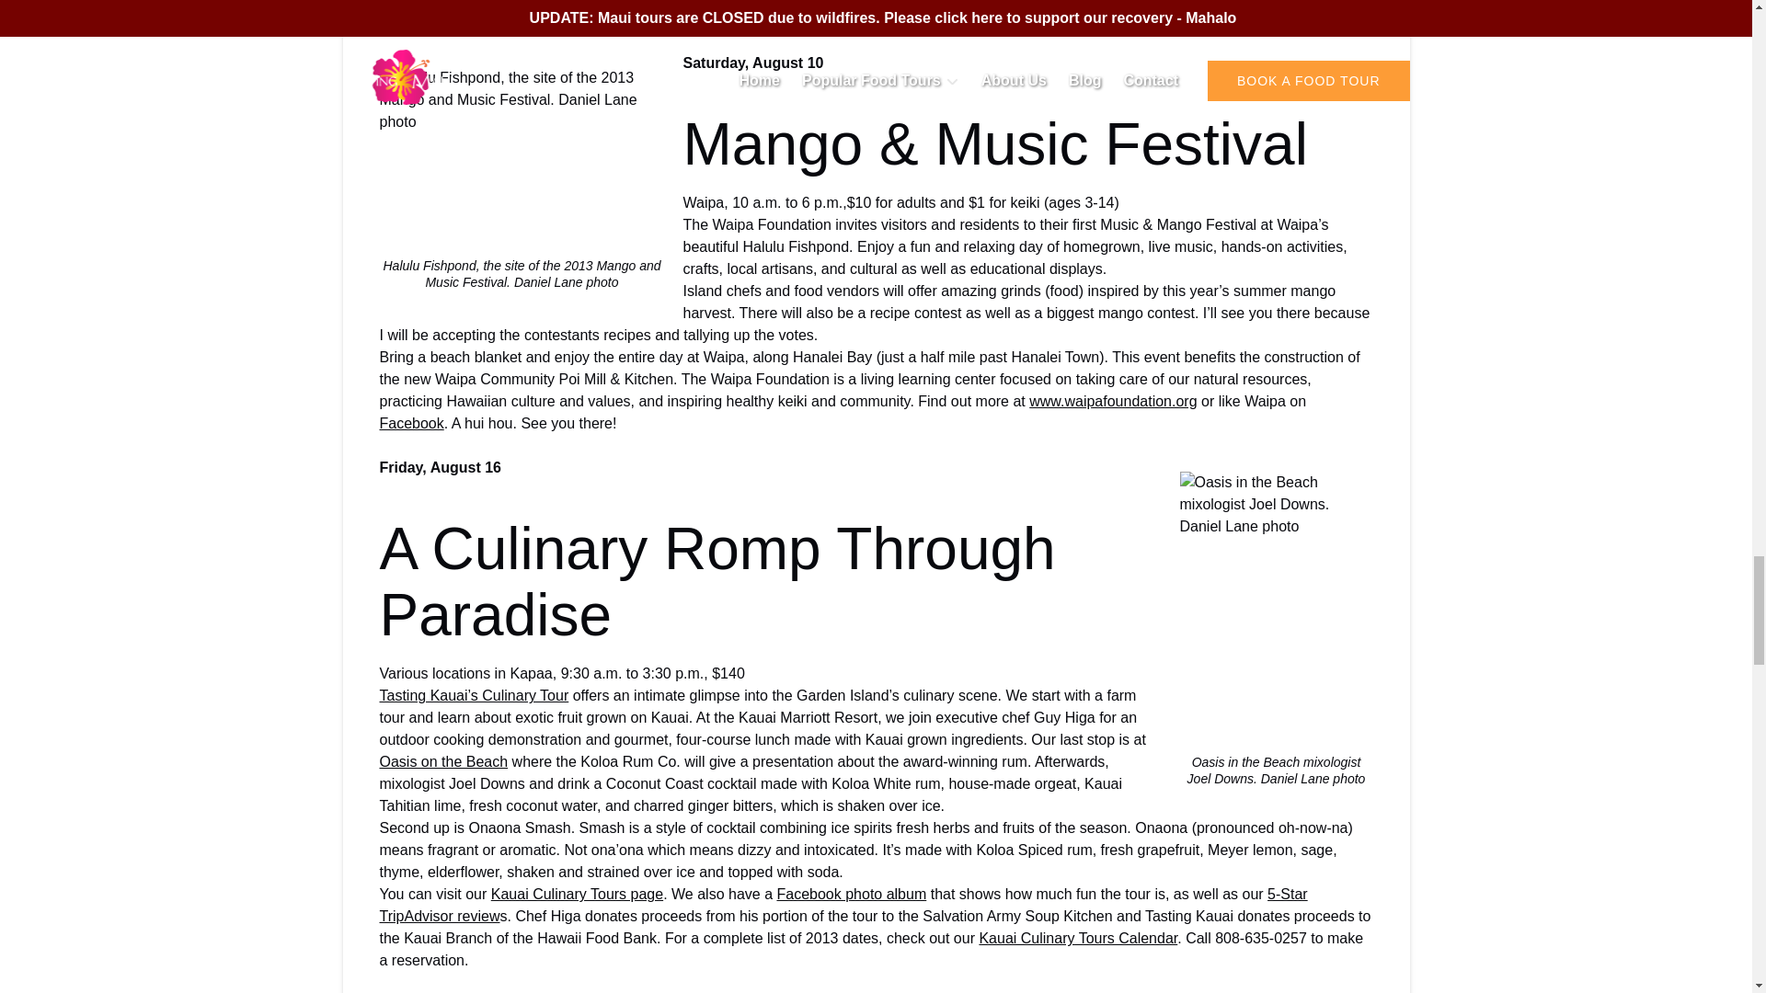 This screenshot has width=1766, height=993. I want to click on Facebook photo album, so click(851, 894).